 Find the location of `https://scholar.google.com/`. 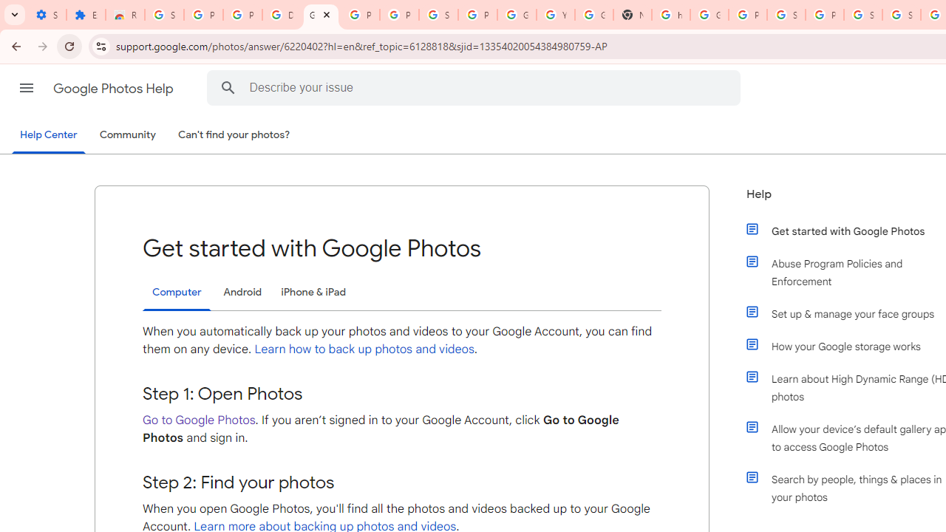

https://scholar.google.com/ is located at coordinates (671, 15).